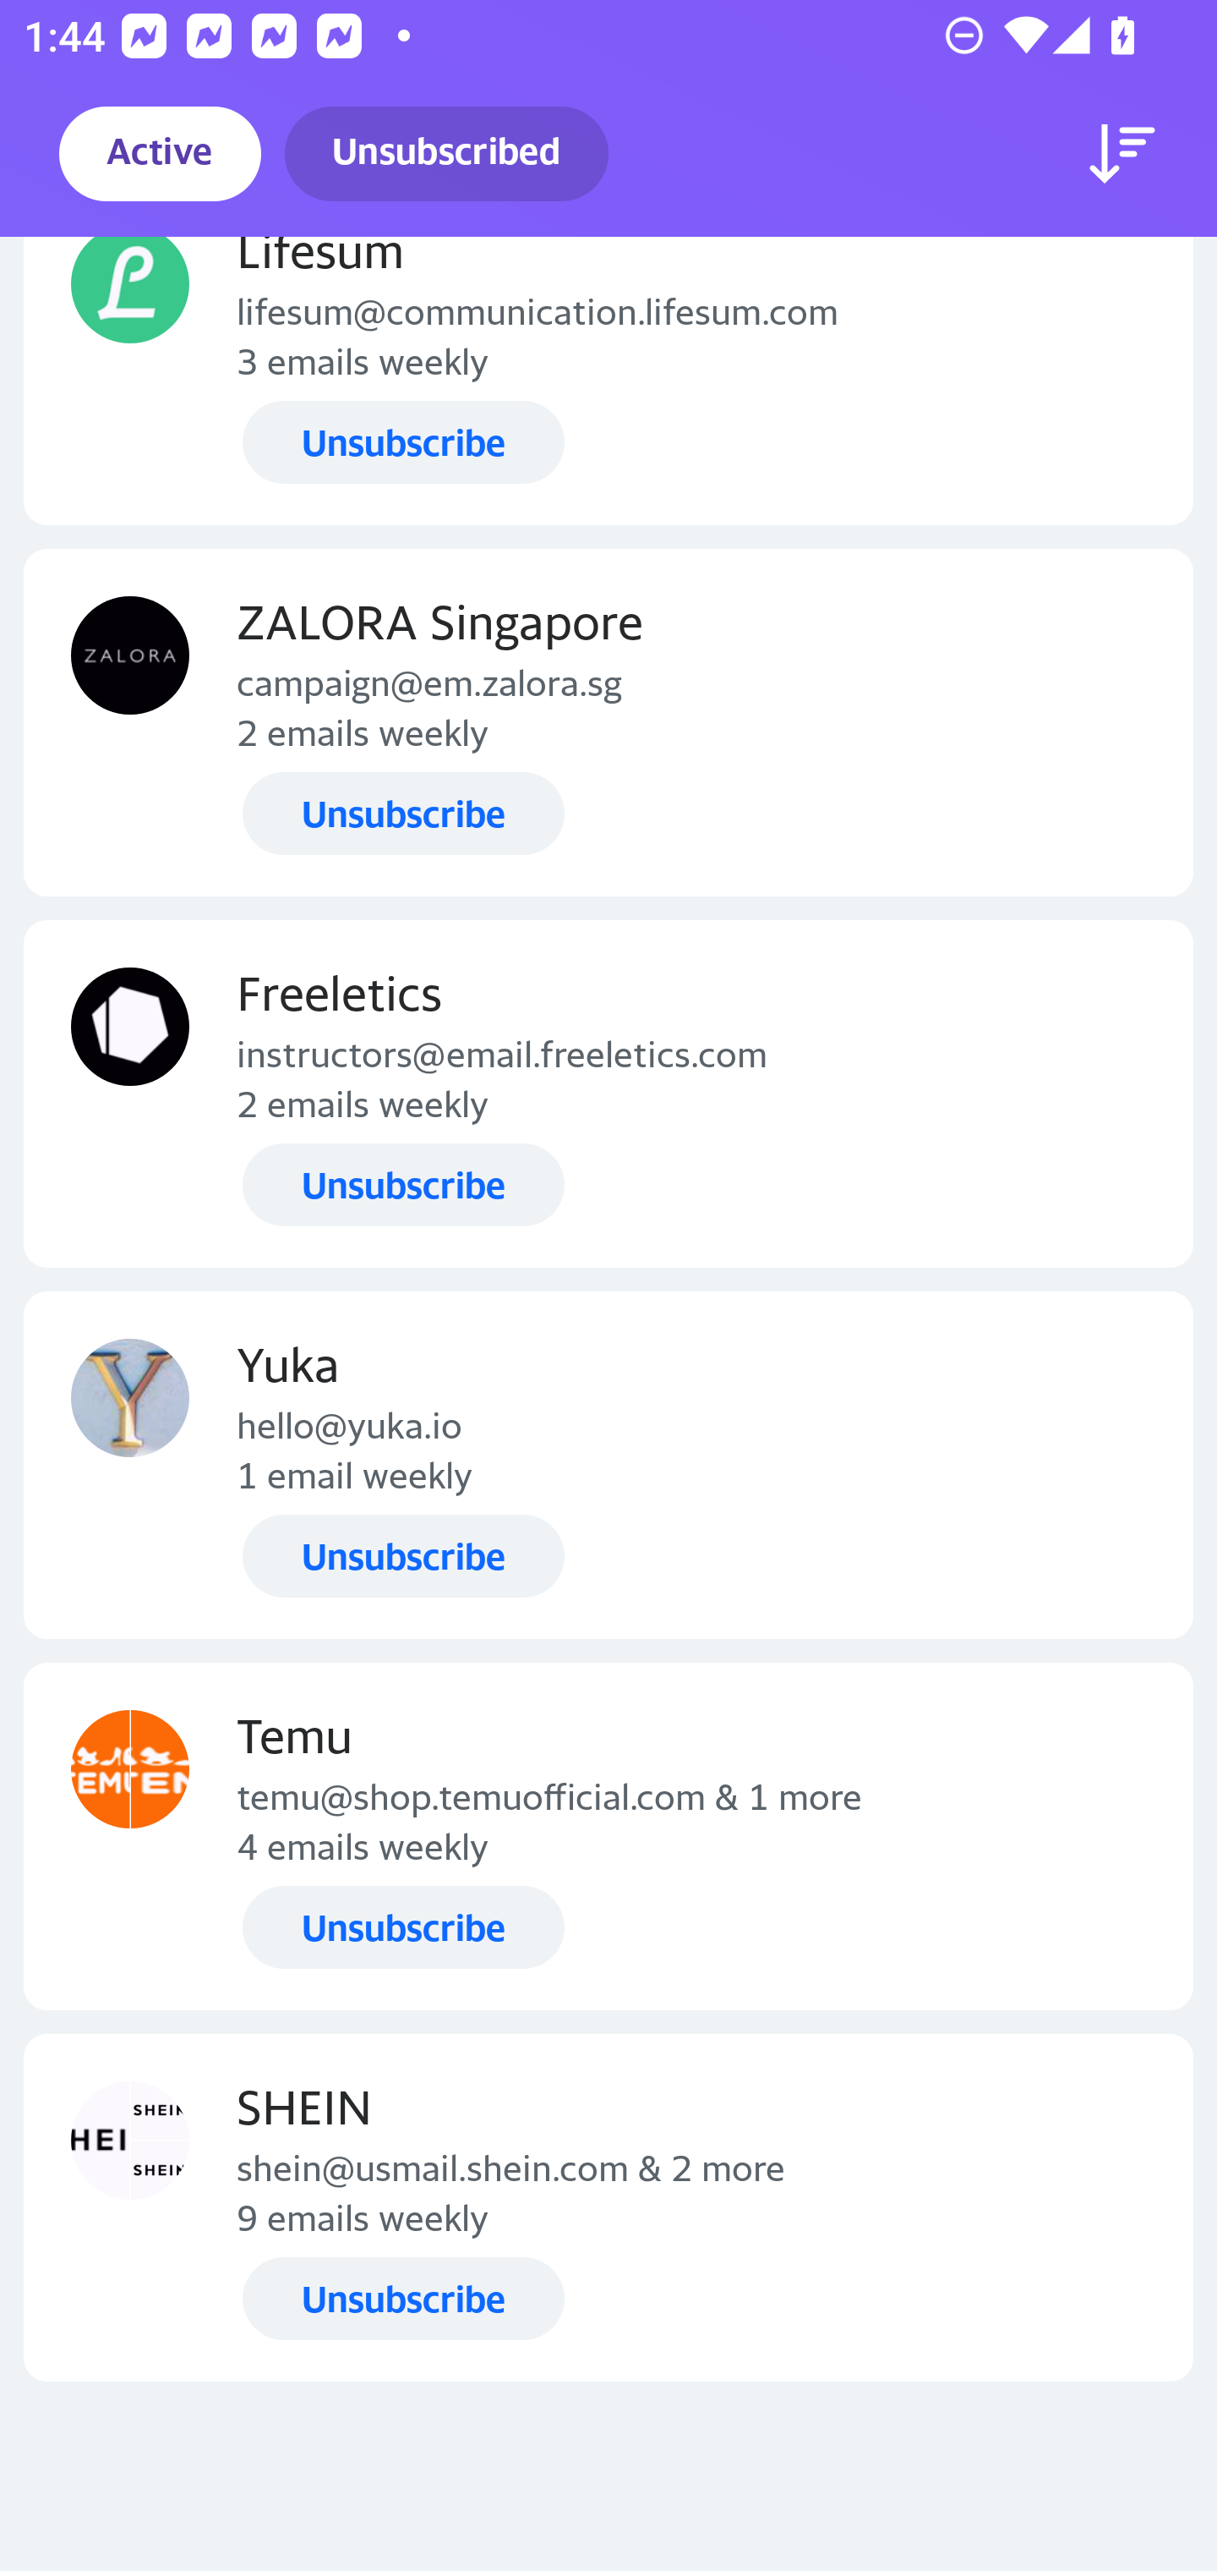  I want to click on Unsubscribe, so click(403, 814).